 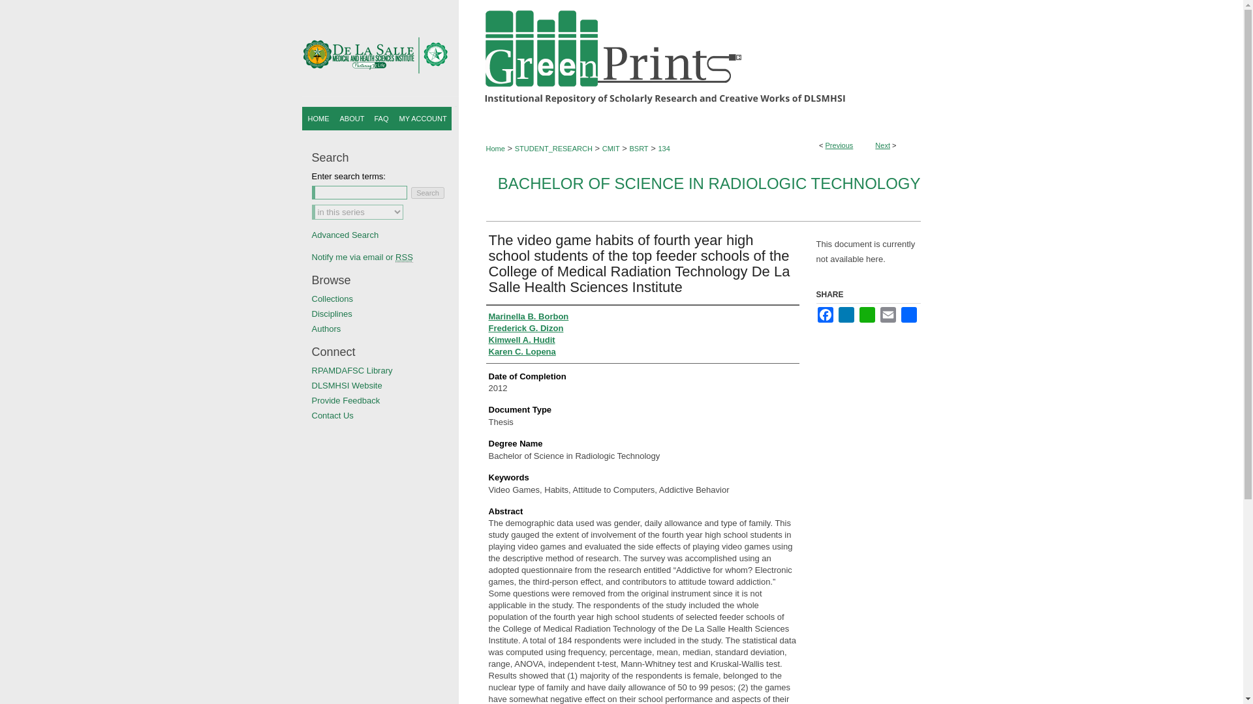 What do you see at coordinates (351, 119) in the screenshot?
I see `ABOUT` at bounding box center [351, 119].